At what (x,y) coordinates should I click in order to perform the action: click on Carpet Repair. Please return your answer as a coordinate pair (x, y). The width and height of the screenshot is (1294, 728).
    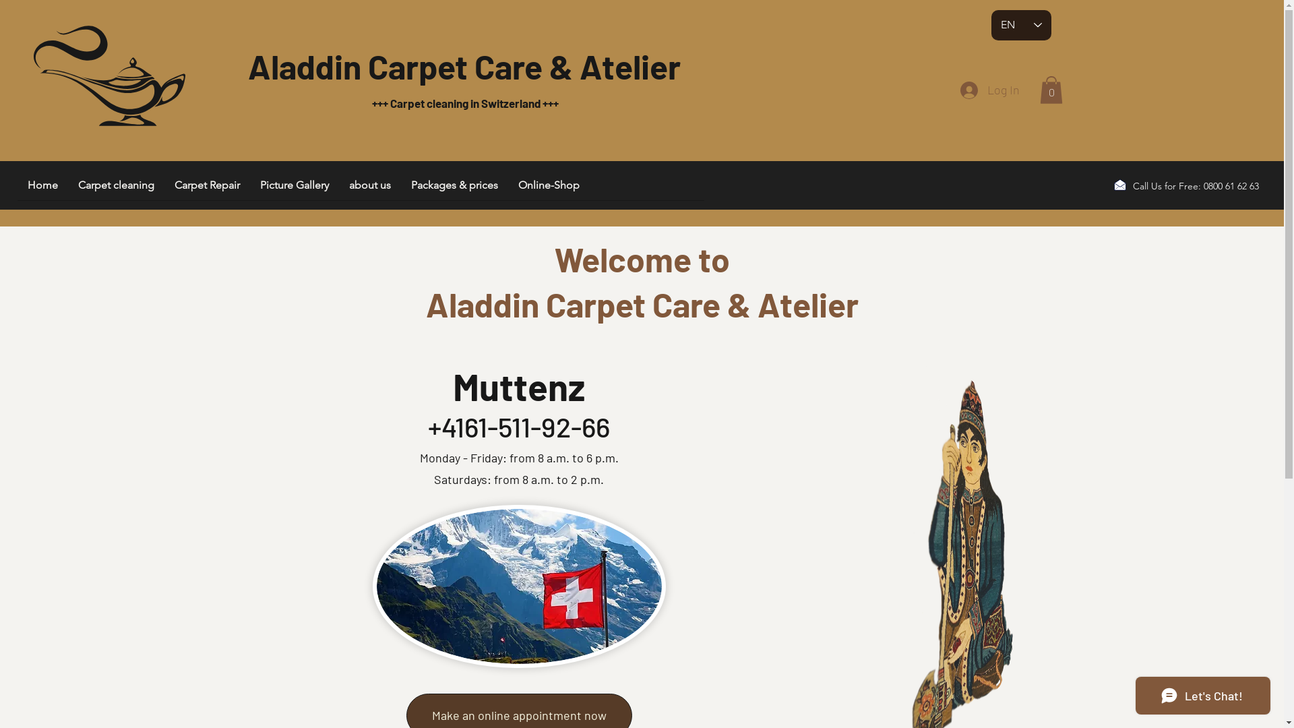
    Looking at the image, I should click on (208, 189).